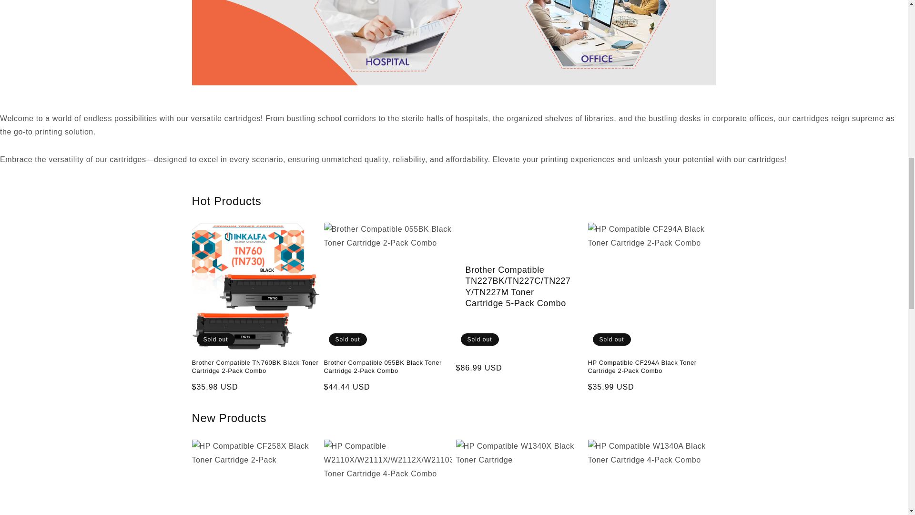 The image size is (915, 515). I want to click on HP Compatible CF294A Black Toner Cartridge 2-Pack Combo, so click(652, 367).